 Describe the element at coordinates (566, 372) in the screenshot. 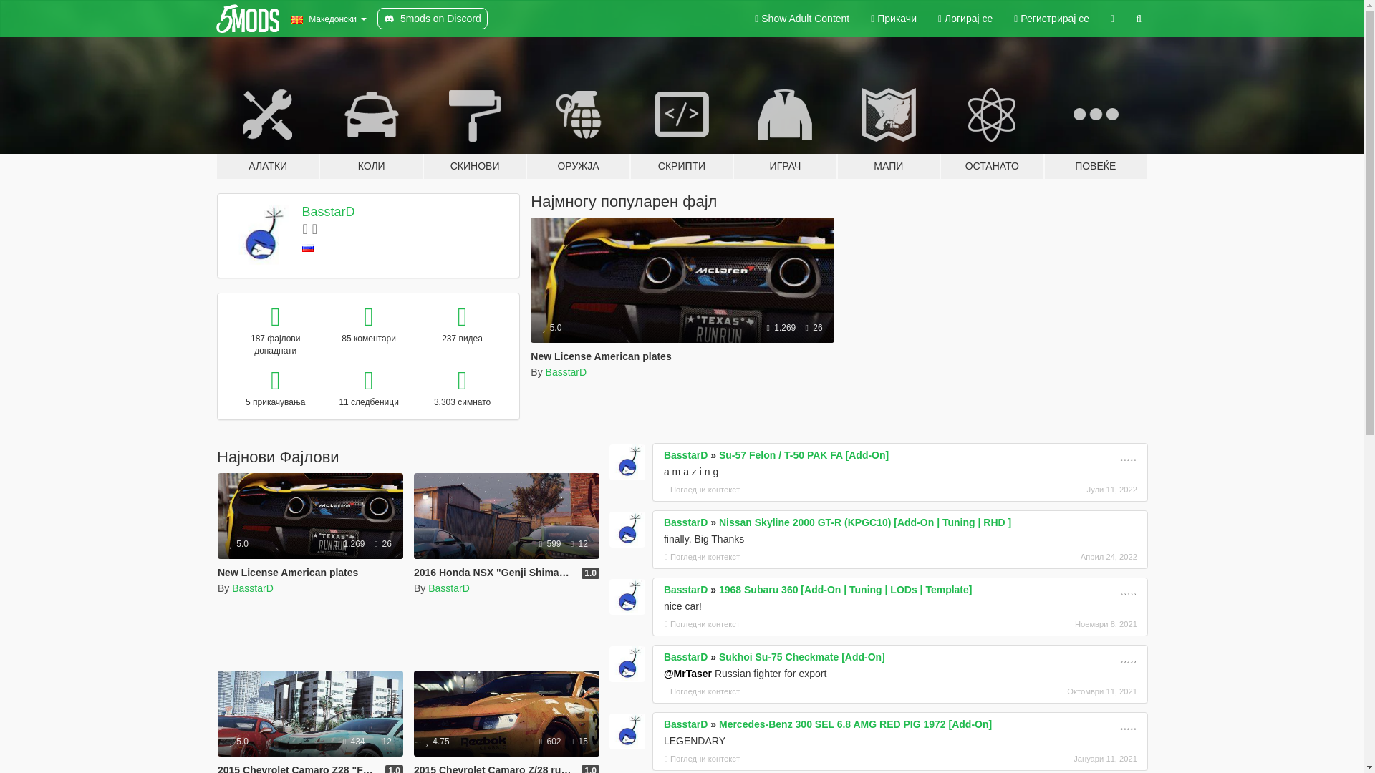

I see `BasstarD` at that location.